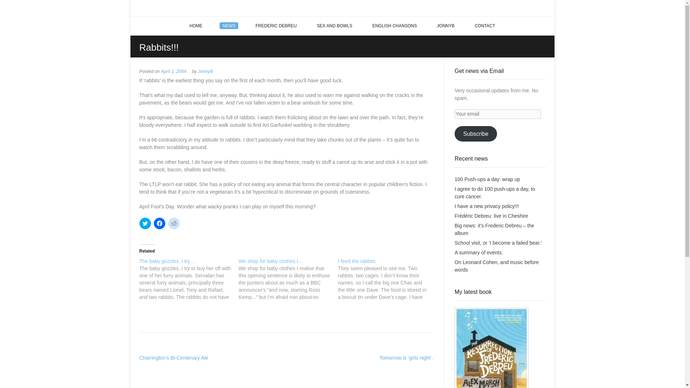 This screenshot has height=388, width=690. Describe the element at coordinates (357, 261) in the screenshot. I see `I feed the rabbits.` at that location.